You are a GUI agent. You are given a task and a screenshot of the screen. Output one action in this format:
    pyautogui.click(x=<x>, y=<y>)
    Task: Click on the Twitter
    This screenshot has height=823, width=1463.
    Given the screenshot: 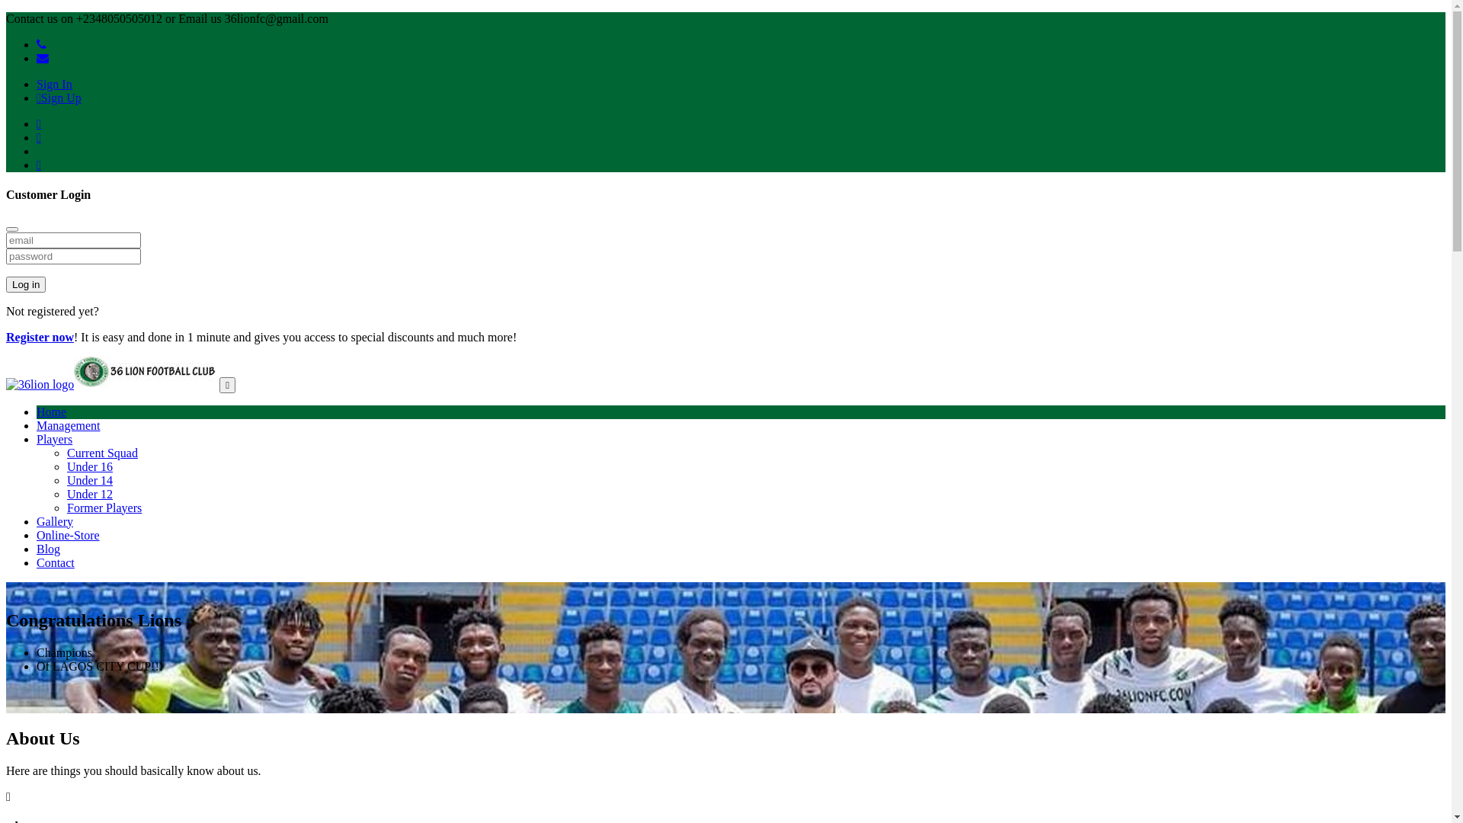 What is the action you would take?
    pyautogui.click(x=39, y=137)
    